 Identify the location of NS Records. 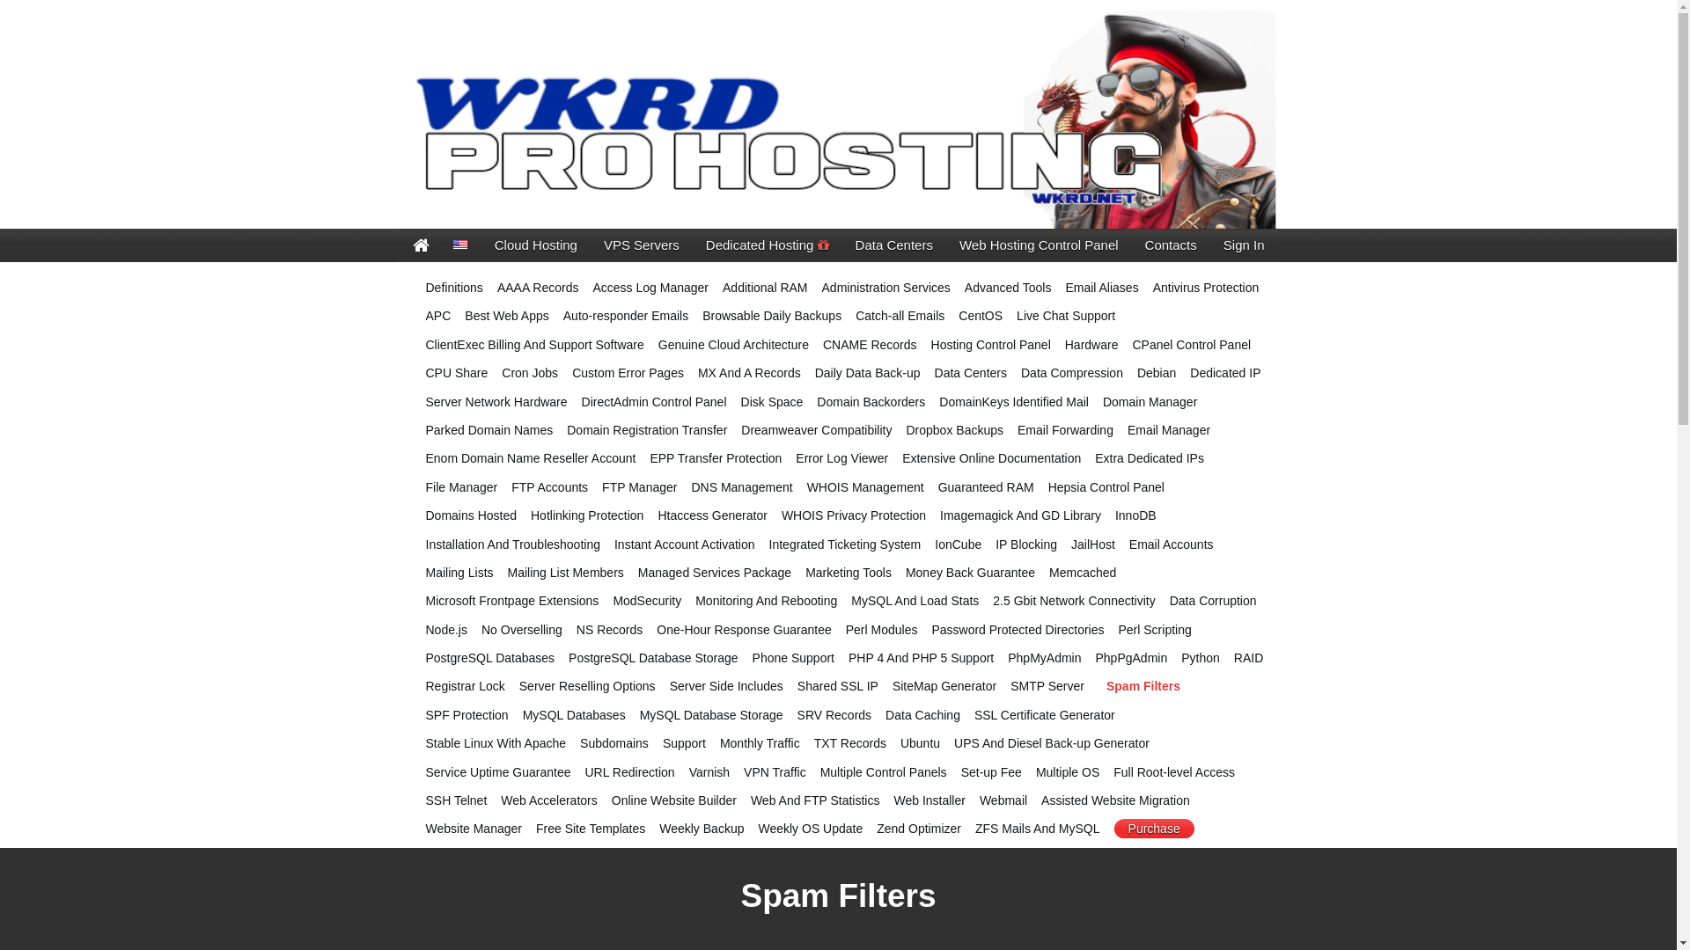
(609, 630).